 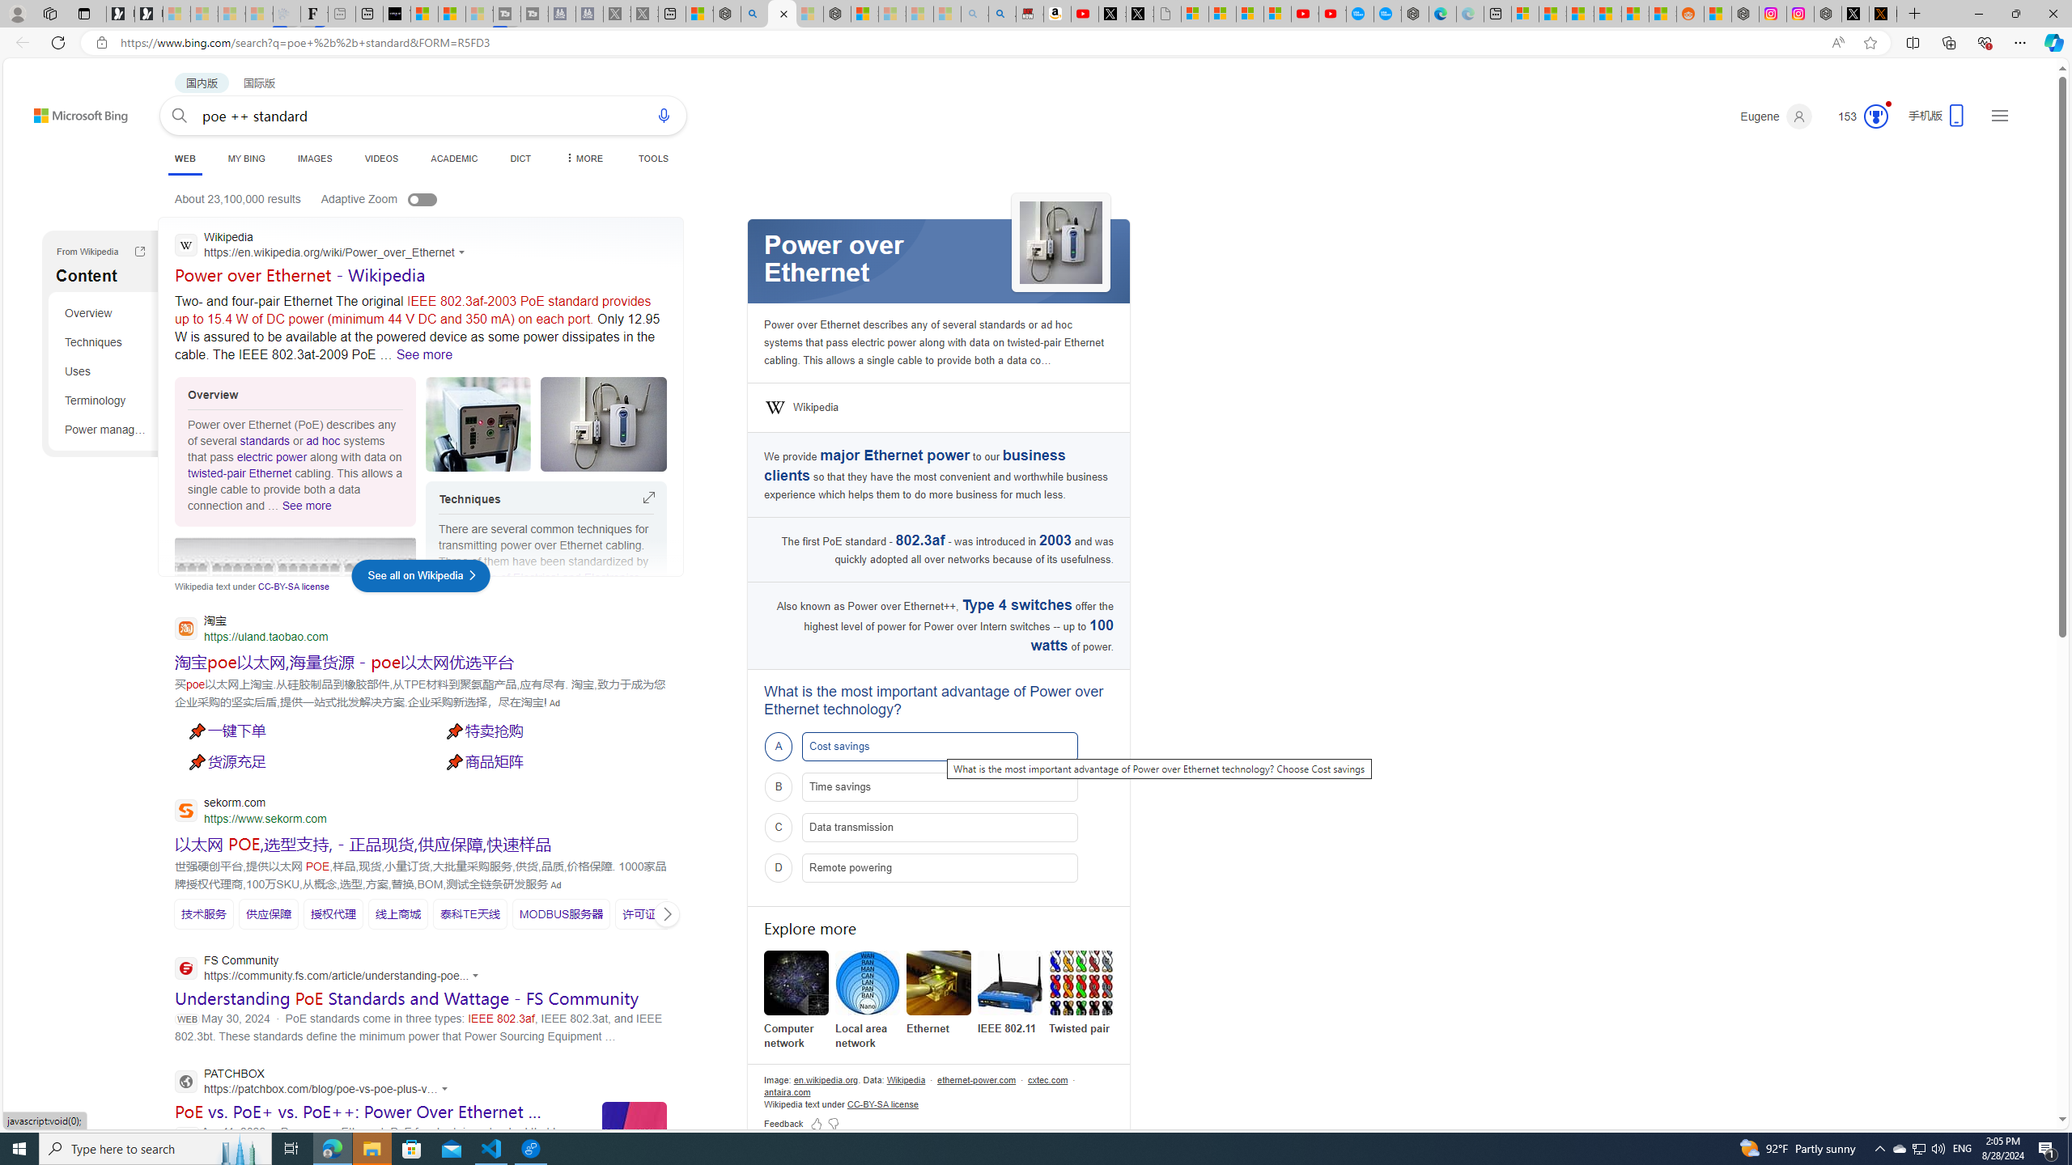 I want to click on Data attribution cxtec.com, so click(x=1047, y=1079).